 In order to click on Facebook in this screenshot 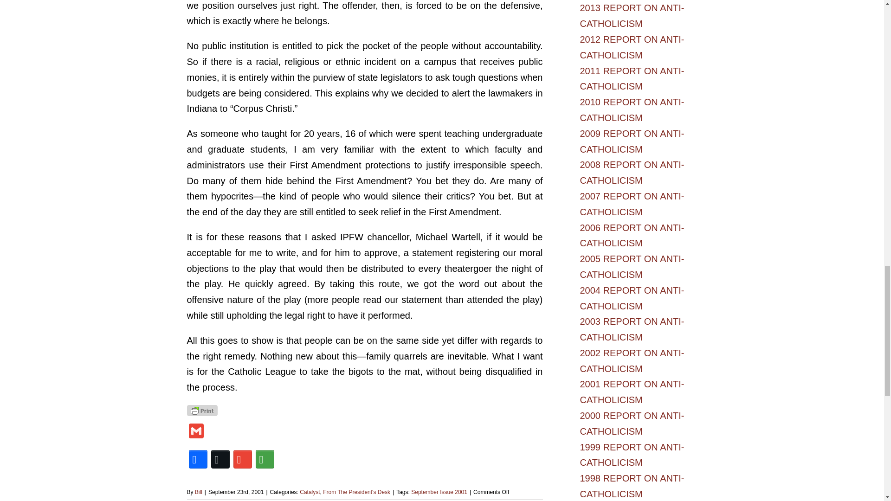, I will do `click(197, 459)`.